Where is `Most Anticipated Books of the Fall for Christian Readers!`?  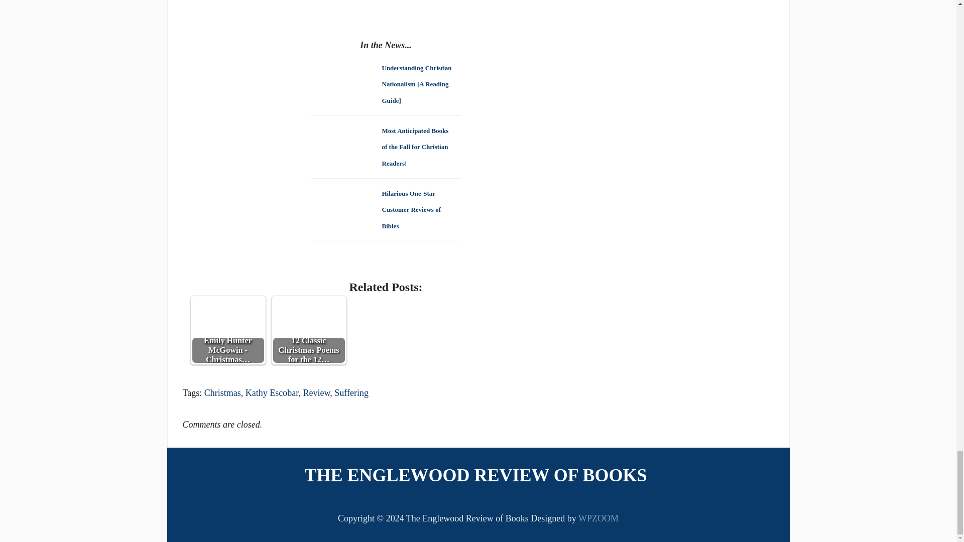 Most Anticipated Books of the Fall for Christian Readers! is located at coordinates (415, 146).